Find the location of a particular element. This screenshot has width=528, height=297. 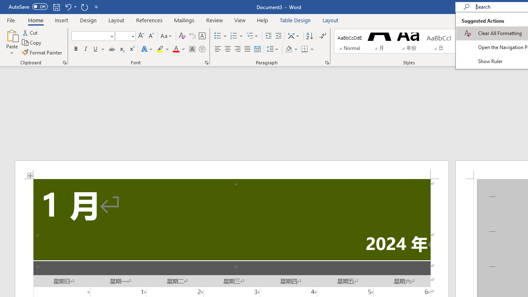

Paste is located at coordinates (12, 42).